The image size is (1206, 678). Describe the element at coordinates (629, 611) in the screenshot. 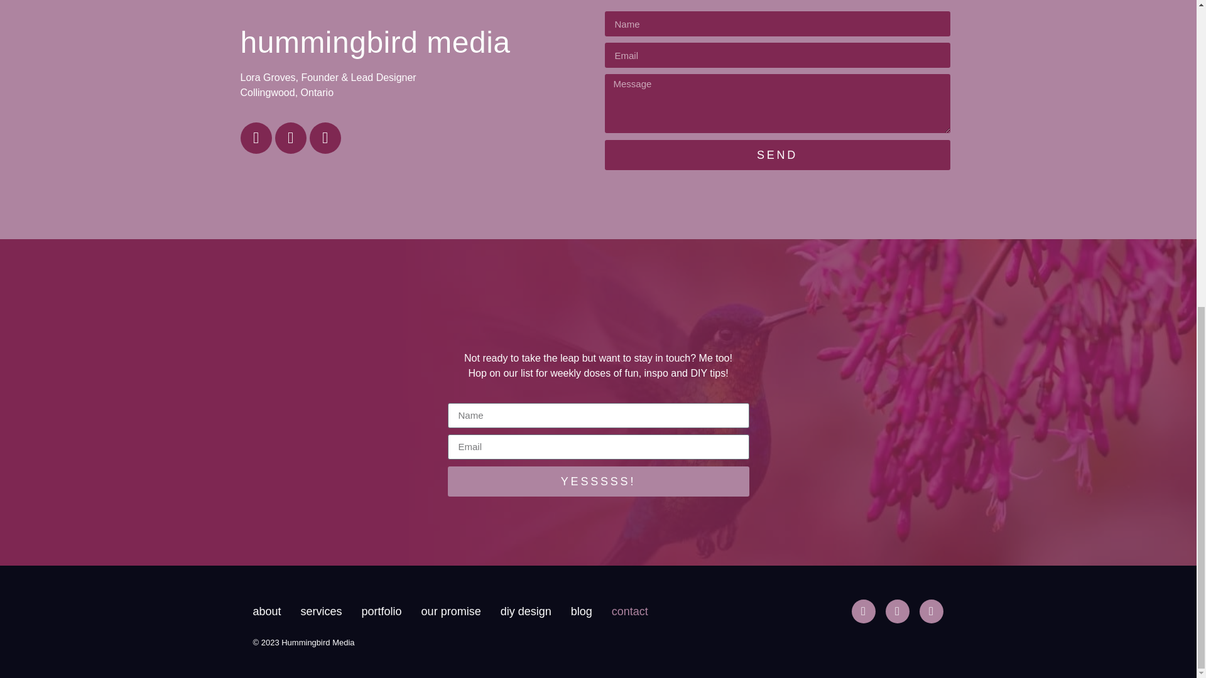

I see `contact` at that location.